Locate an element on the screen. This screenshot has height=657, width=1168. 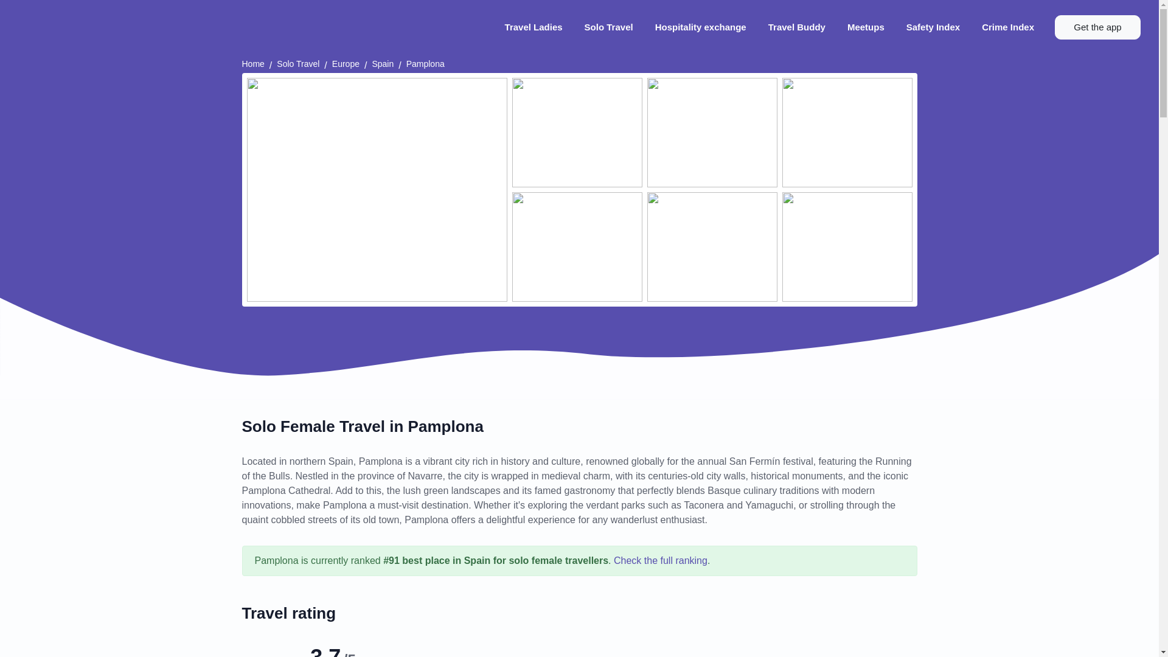
Travel Ladies is located at coordinates (534, 27).